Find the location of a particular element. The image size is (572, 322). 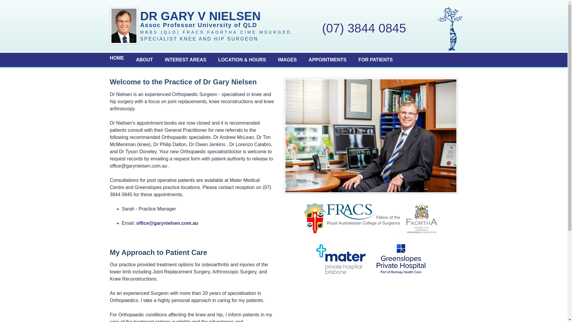

ABOUT is located at coordinates (144, 60).